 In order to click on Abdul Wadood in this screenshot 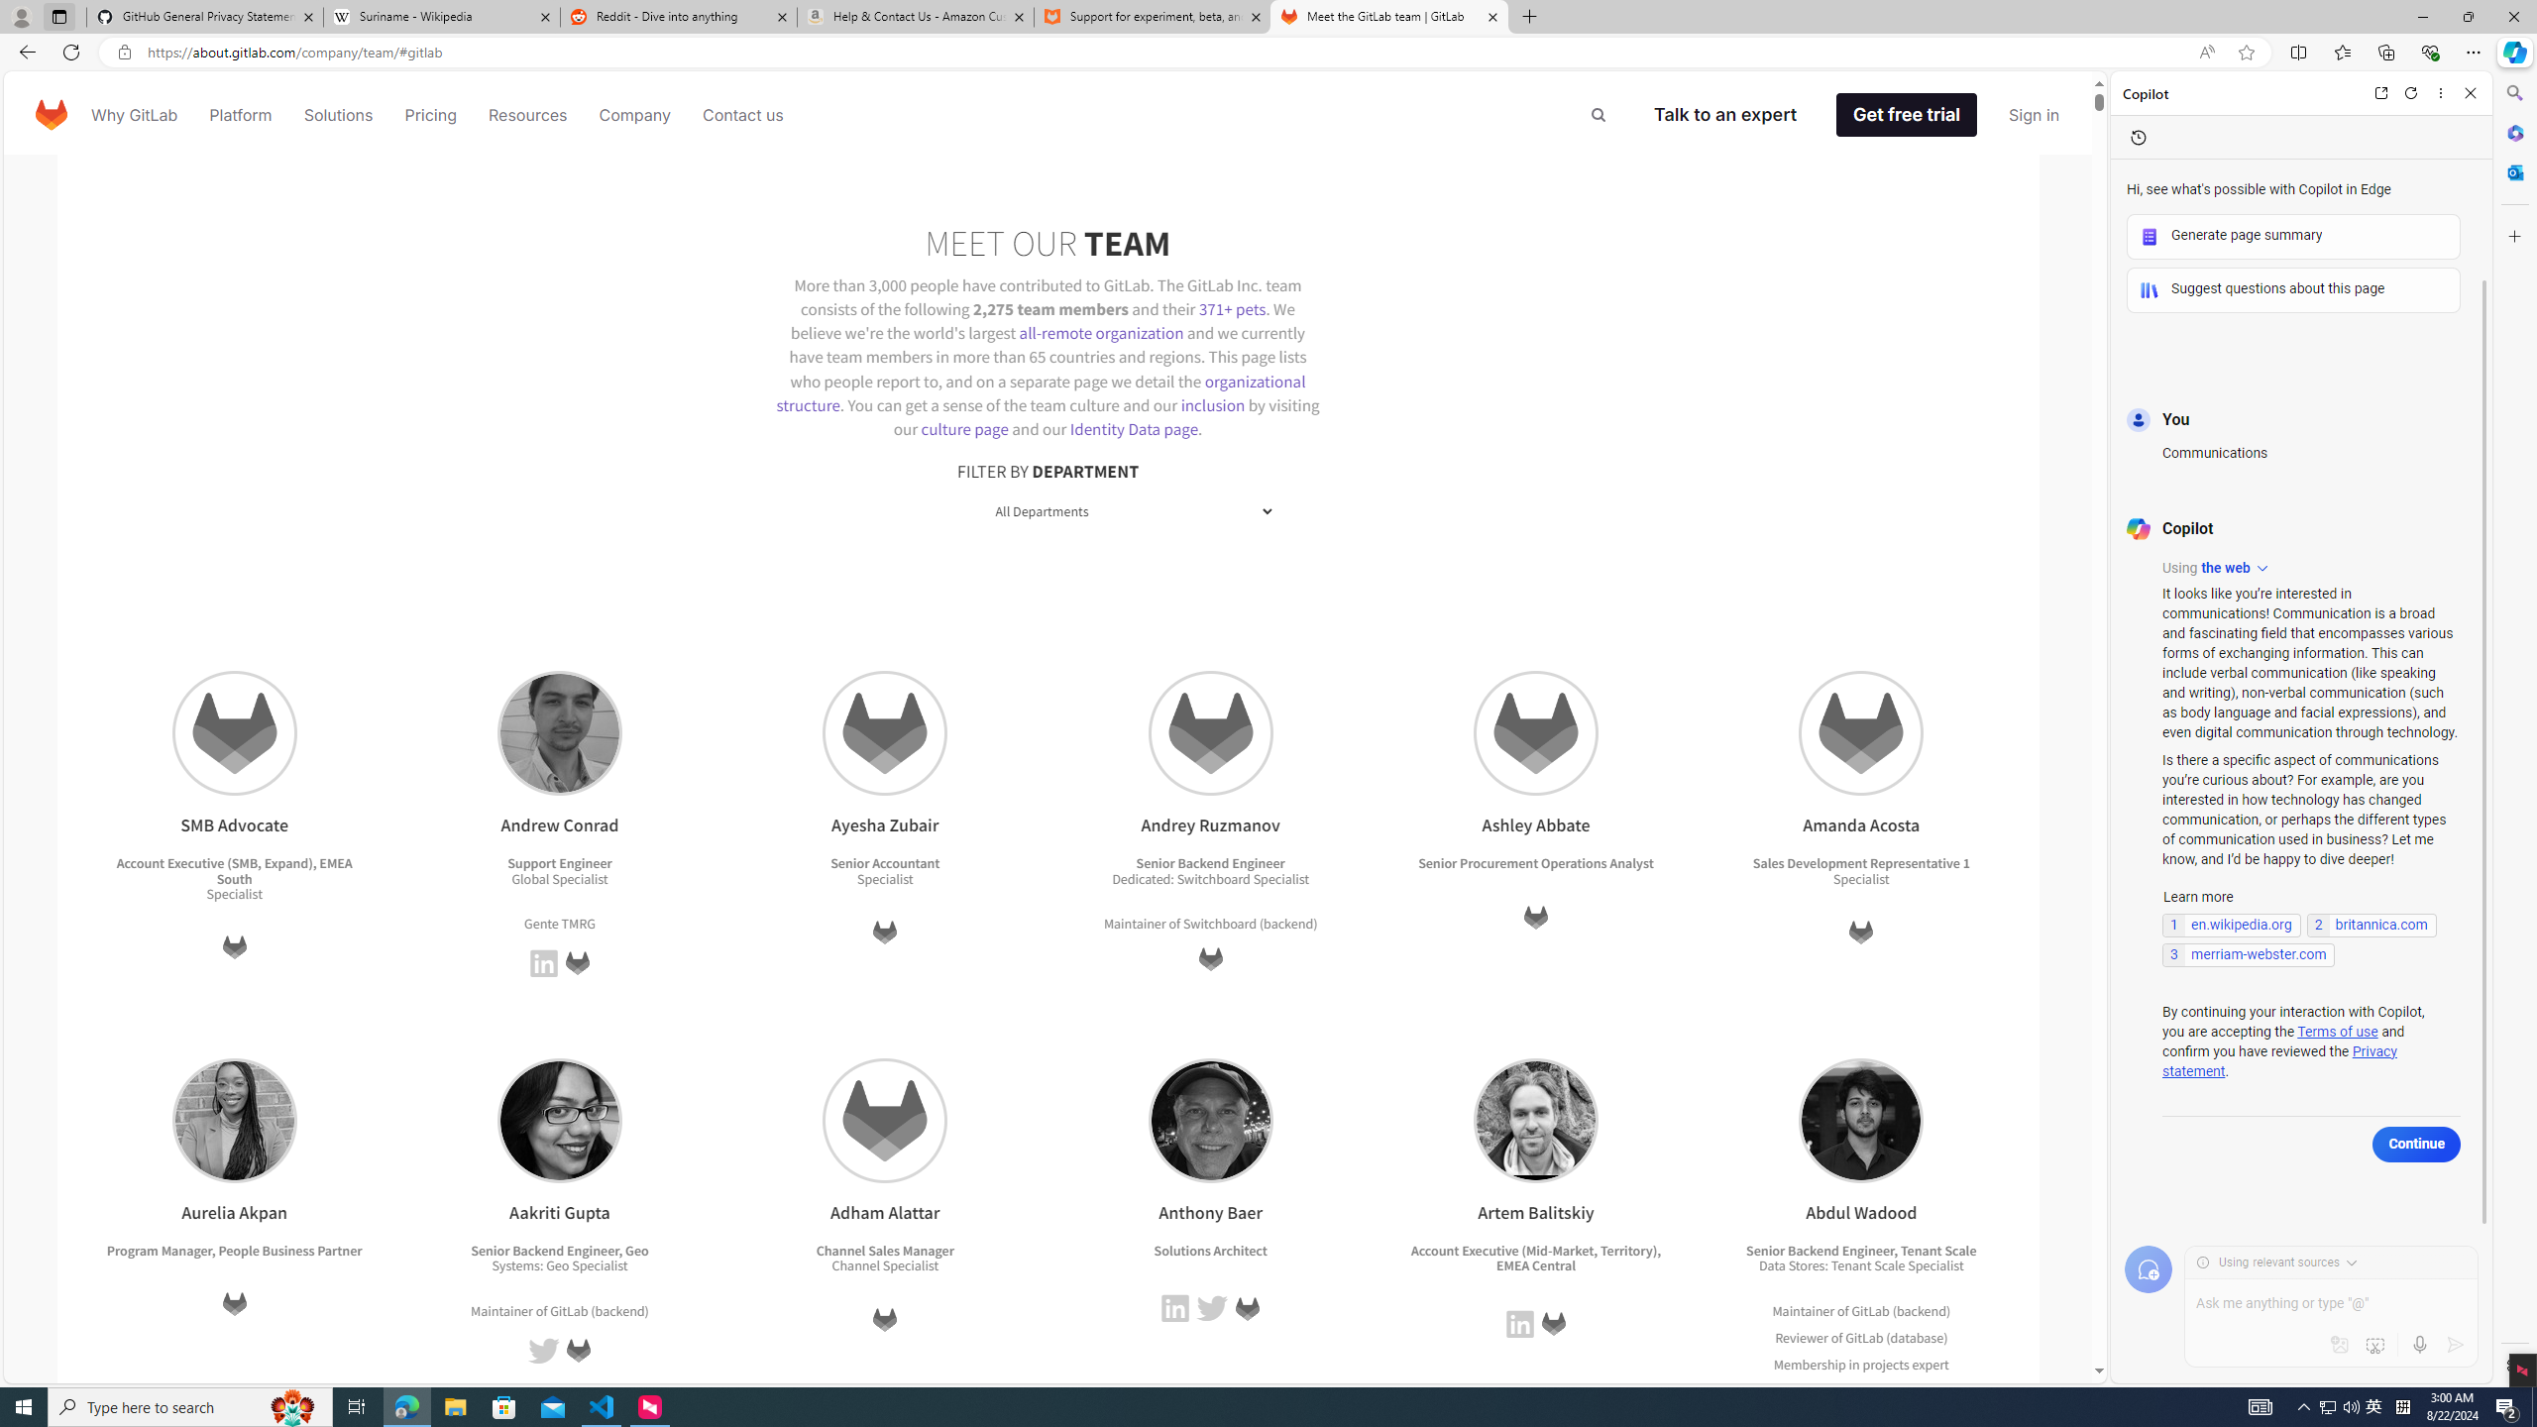, I will do `click(1862, 1120)`.